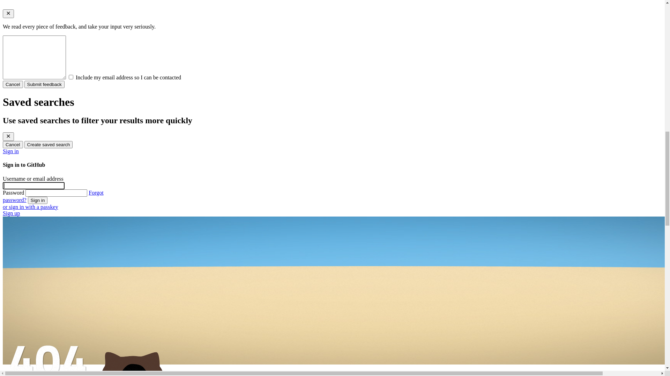 The height and width of the screenshot is (376, 670). I want to click on Documentation, so click(52, 250).